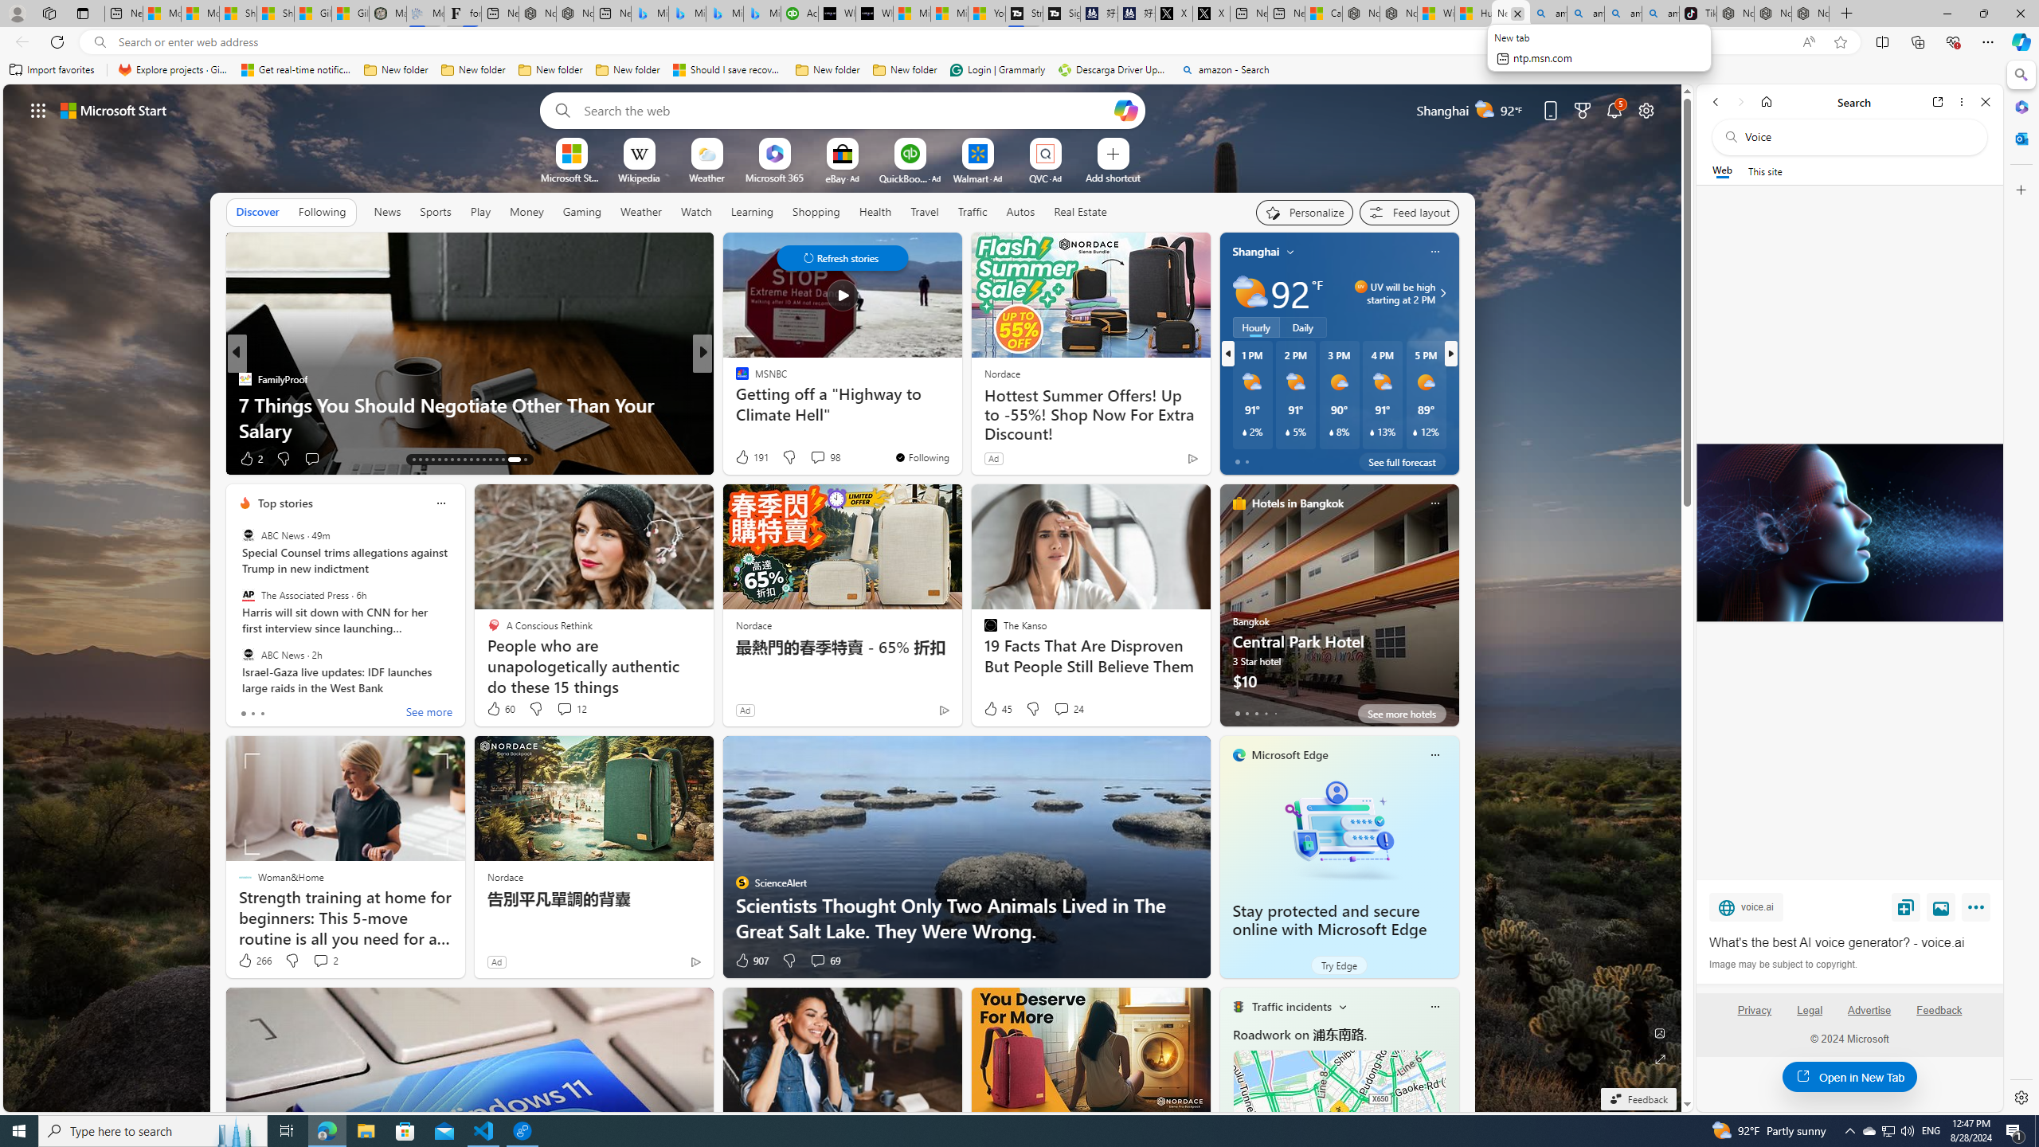 The width and height of the screenshot is (2039, 1147). What do you see at coordinates (1255, 252) in the screenshot?
I see `Shanghai` at bounding box center [1255, 252].